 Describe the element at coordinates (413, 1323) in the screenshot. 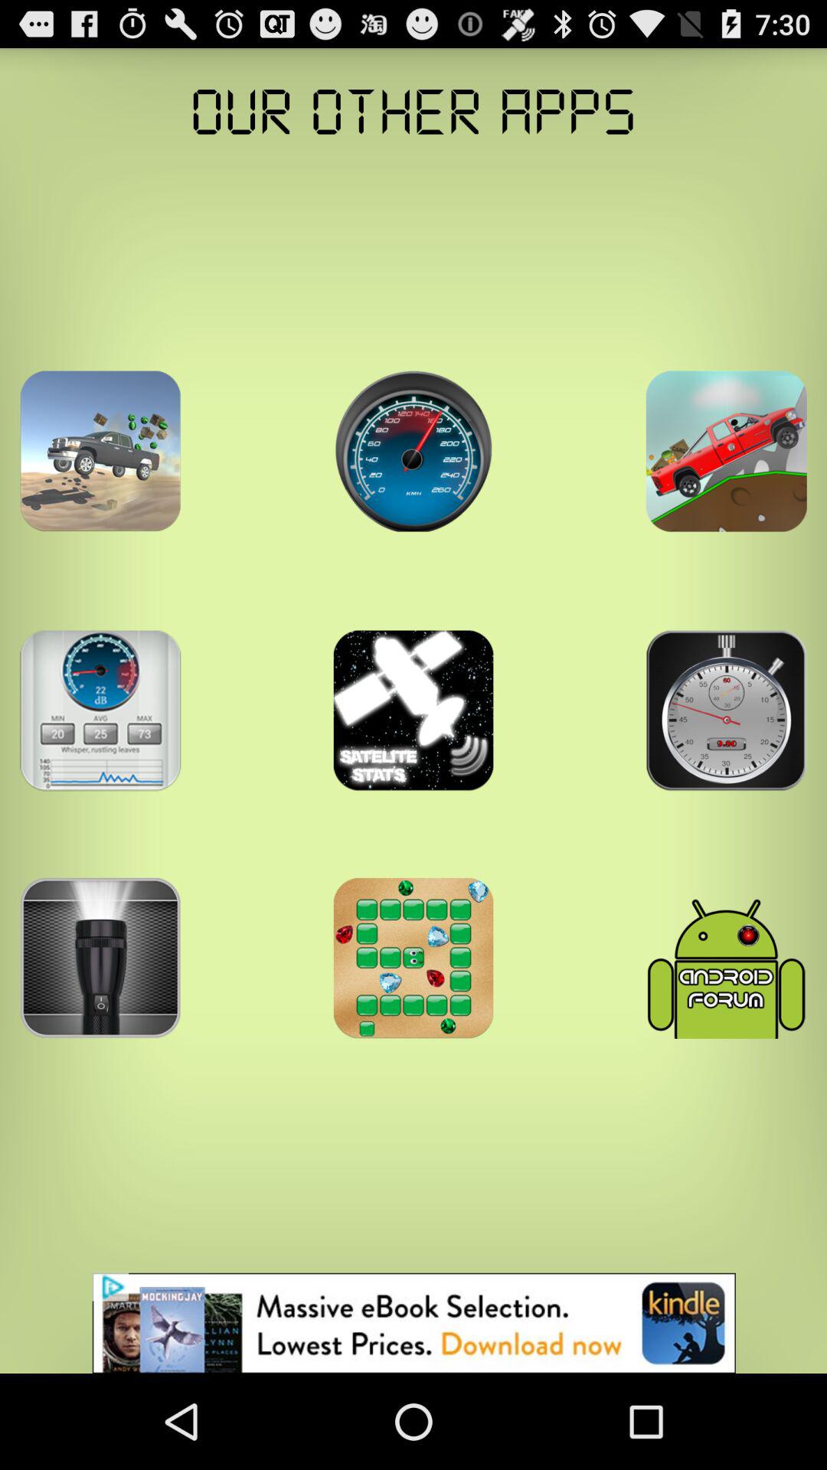

I see `visit sponsor advertisement` at that location.